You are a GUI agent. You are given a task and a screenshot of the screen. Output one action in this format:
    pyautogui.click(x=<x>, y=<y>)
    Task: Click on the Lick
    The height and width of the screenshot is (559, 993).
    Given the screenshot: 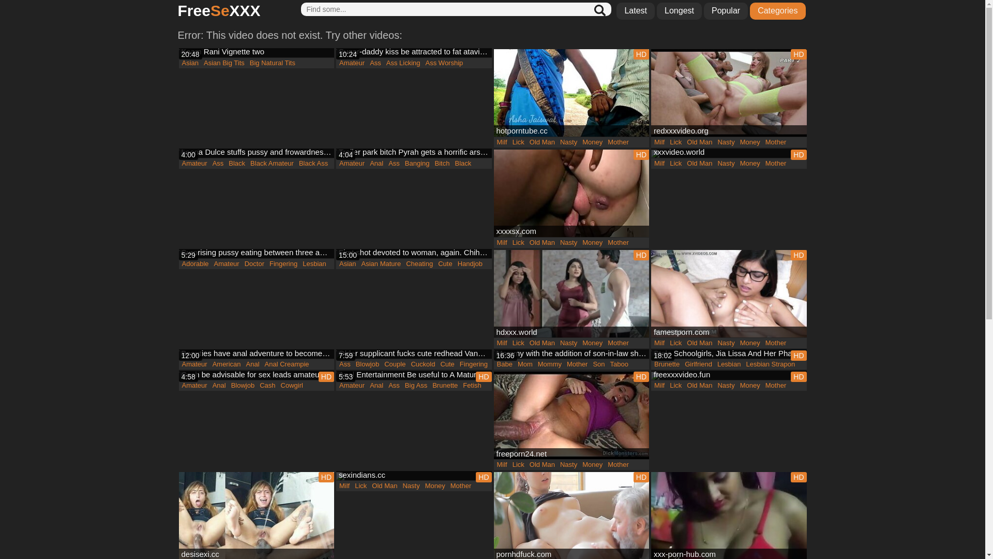 What is the action you would take?
    pyautogui.click(x=675, y=164)
    